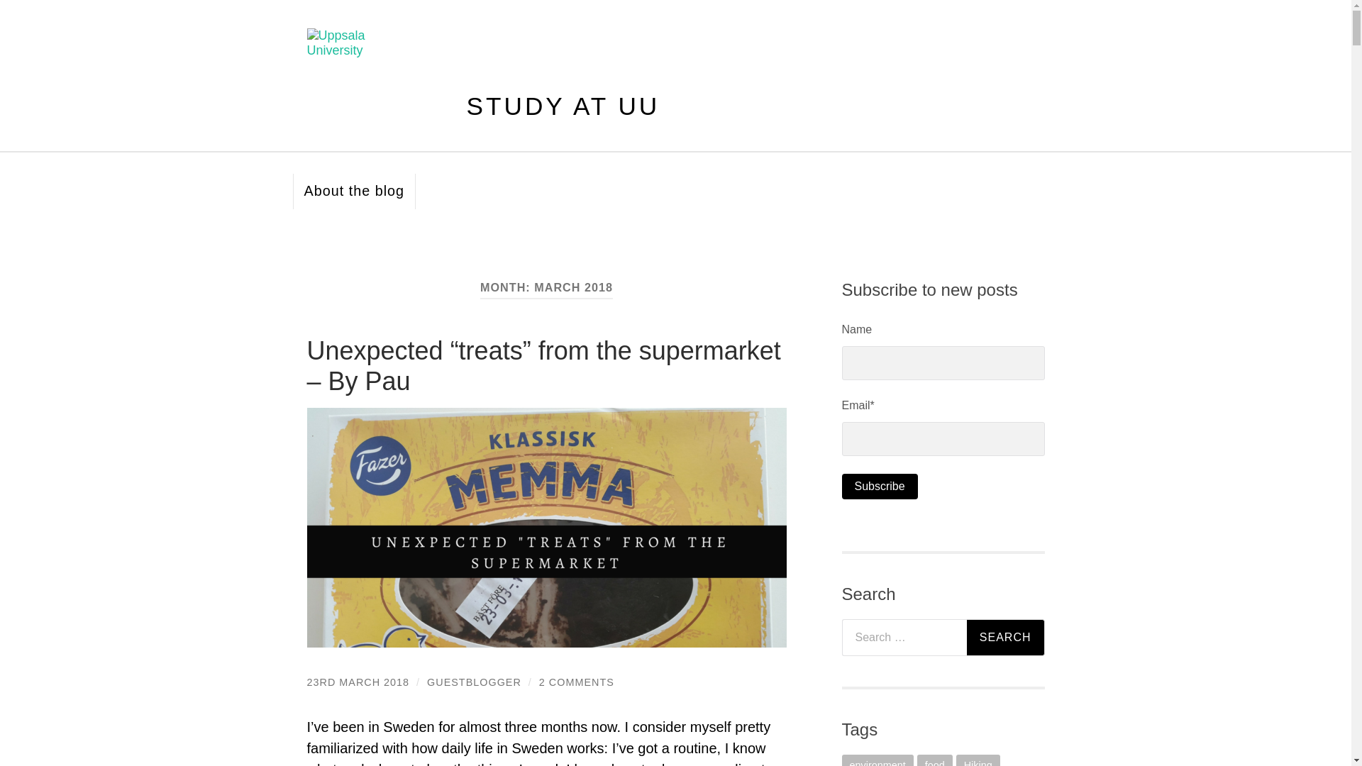 The height and width of the screenshot is (766, 1362). I want to click on Search, so click(1006, 637).